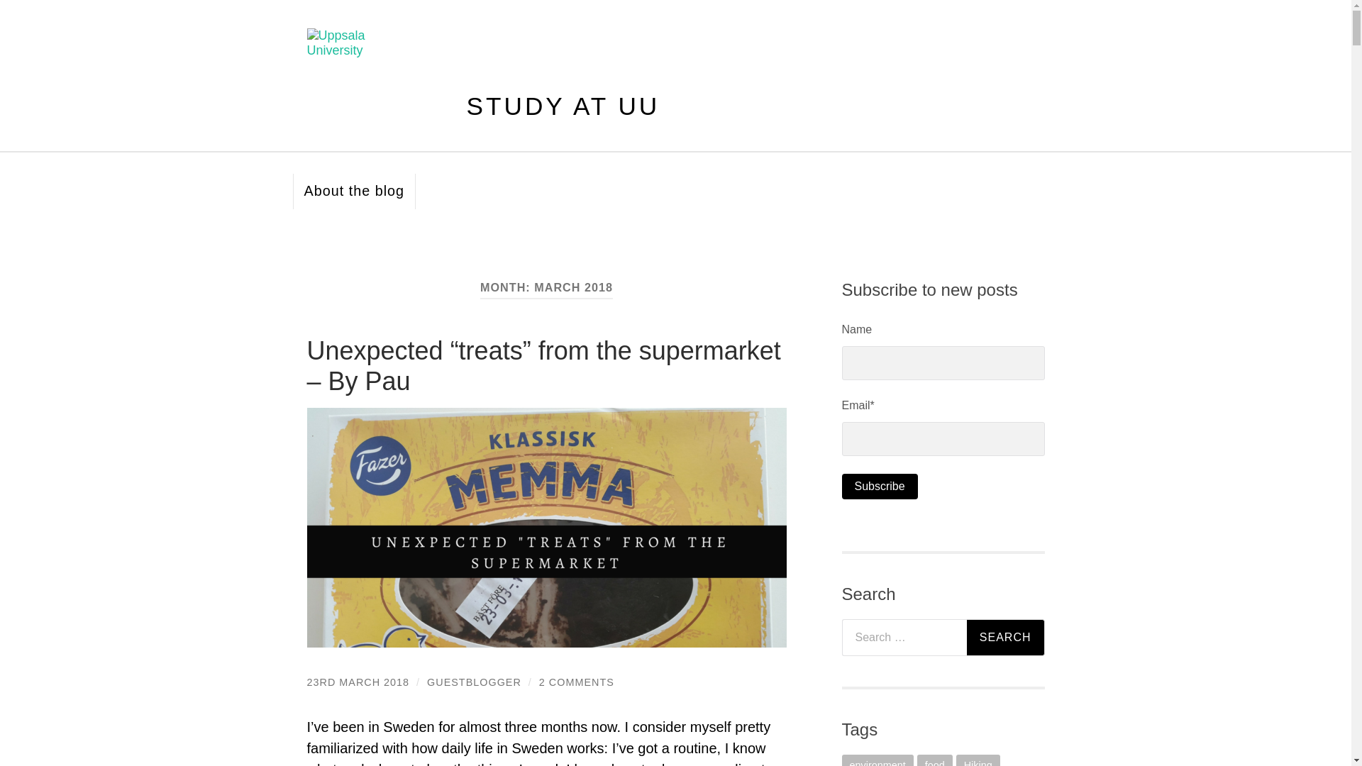 The height and width of the screenshot is (766, 1362). I want to click on Search, so click(1006, 637).